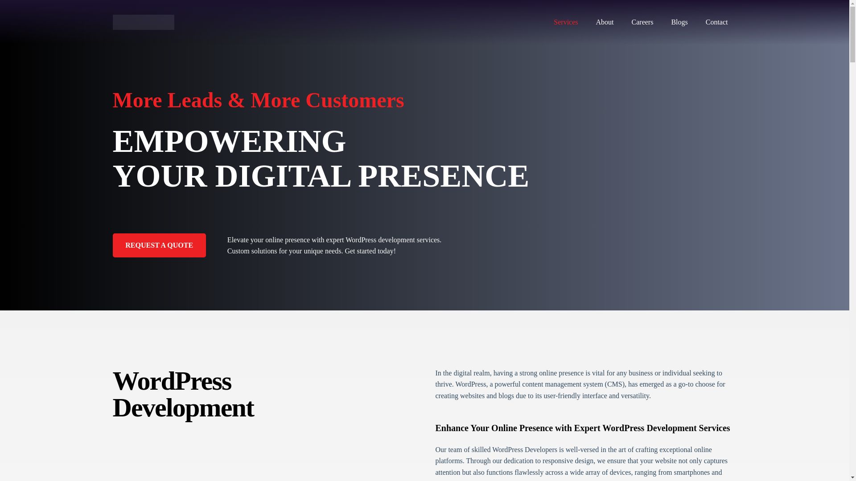 The height and width of the screenshot is (481, 856). I want to click on Contact, so click(717, 22).